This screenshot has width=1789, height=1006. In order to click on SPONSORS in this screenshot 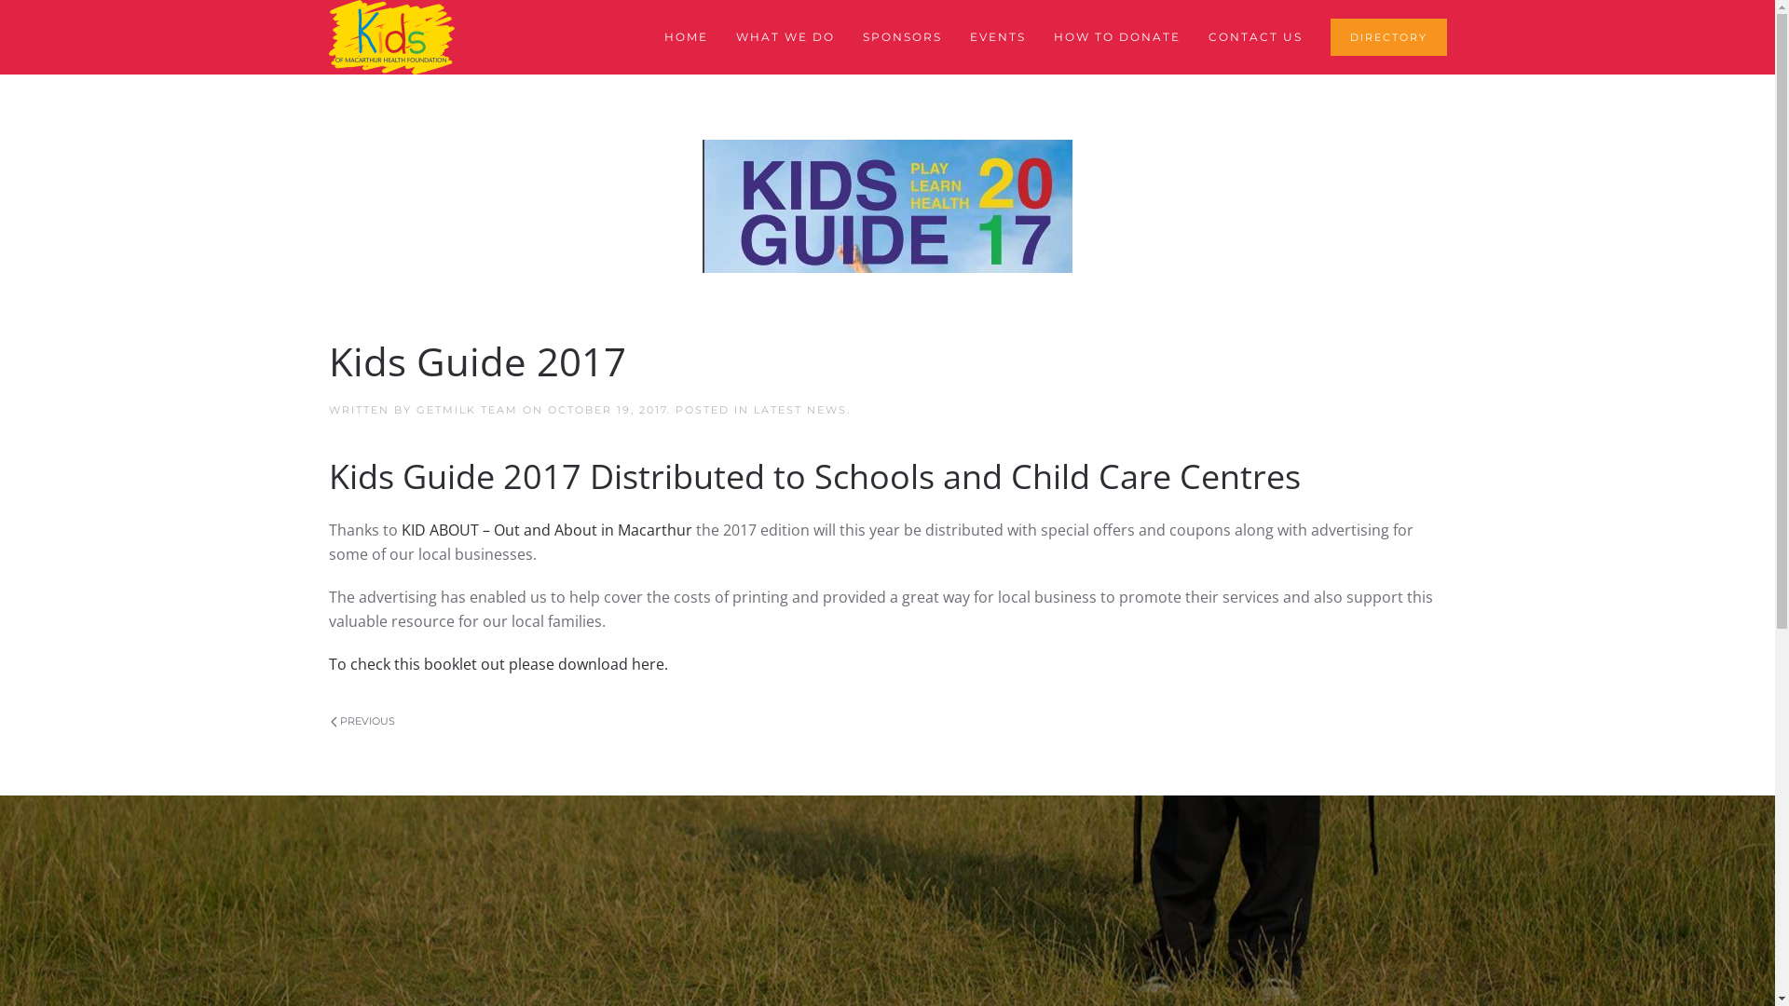, I will do `click(902, 37)`.